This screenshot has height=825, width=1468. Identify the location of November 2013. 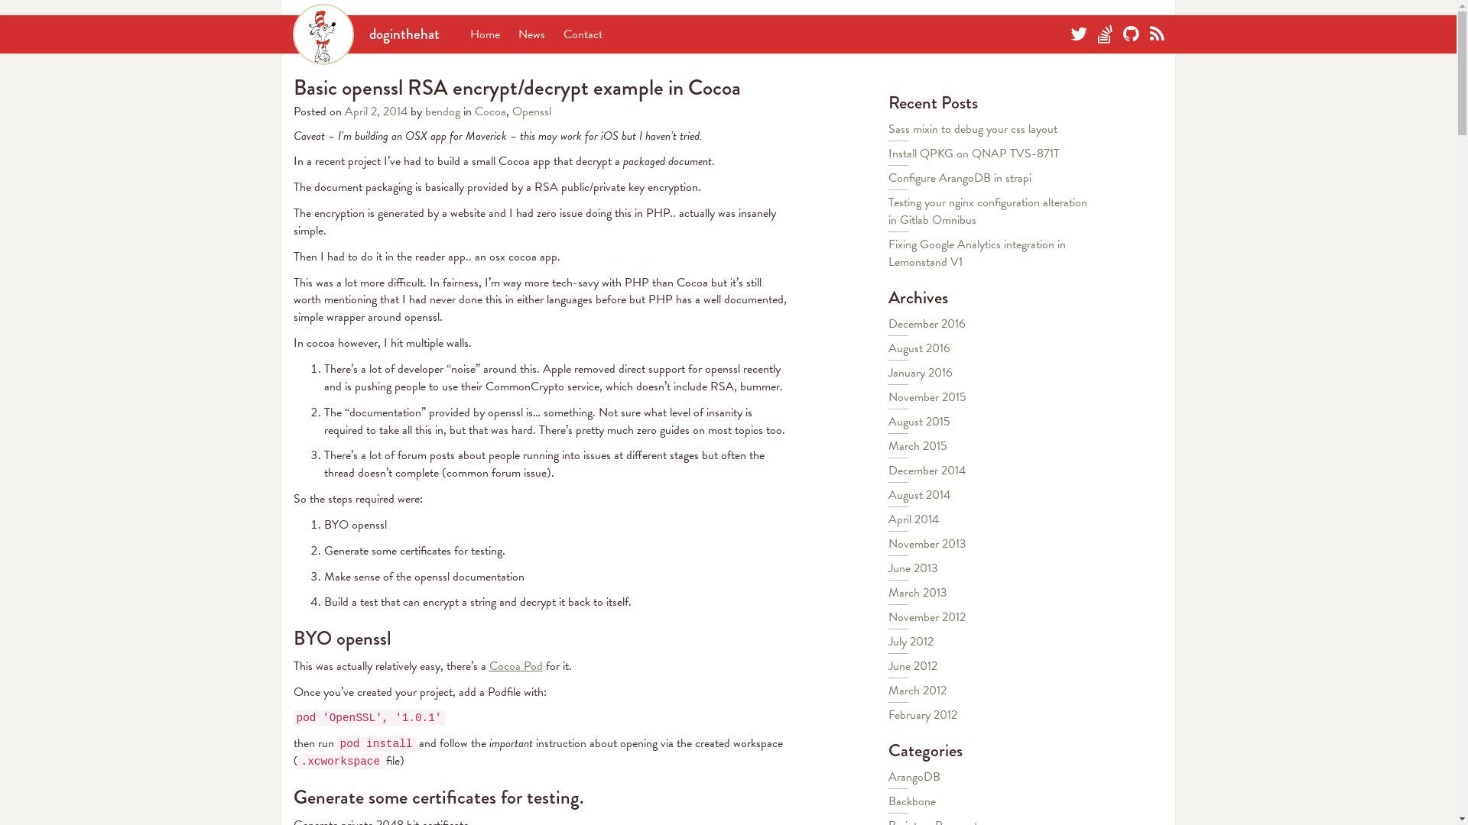
(927, 544).